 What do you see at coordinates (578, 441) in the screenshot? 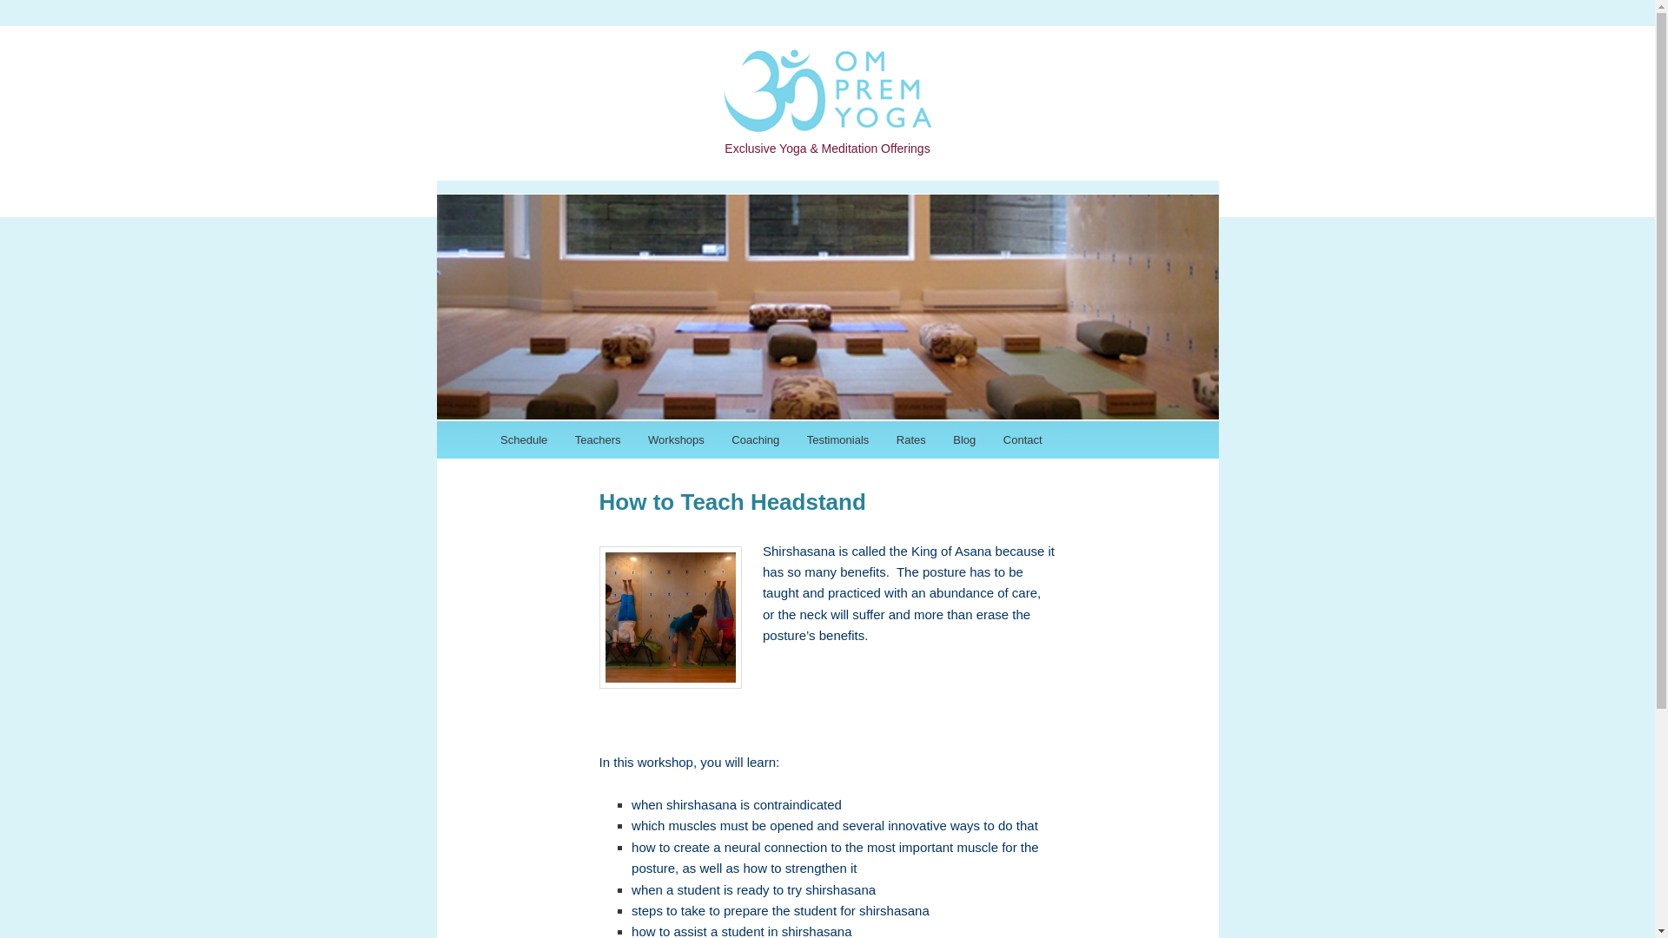
I see `Skip to primary content` at bounding box center [578, 441].